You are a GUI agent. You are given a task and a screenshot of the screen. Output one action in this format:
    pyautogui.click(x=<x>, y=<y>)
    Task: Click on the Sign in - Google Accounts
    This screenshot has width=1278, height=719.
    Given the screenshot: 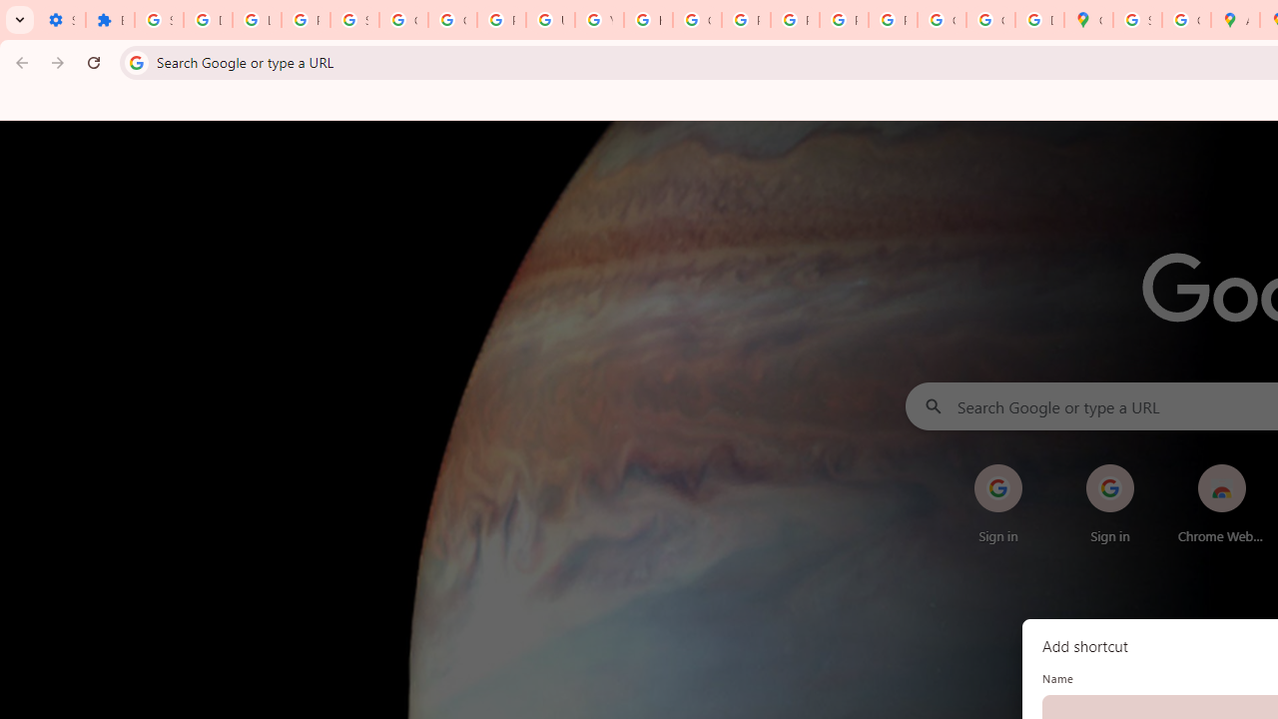 What is the action you would take?
    pyautogui.click(x=355, y=20)
    